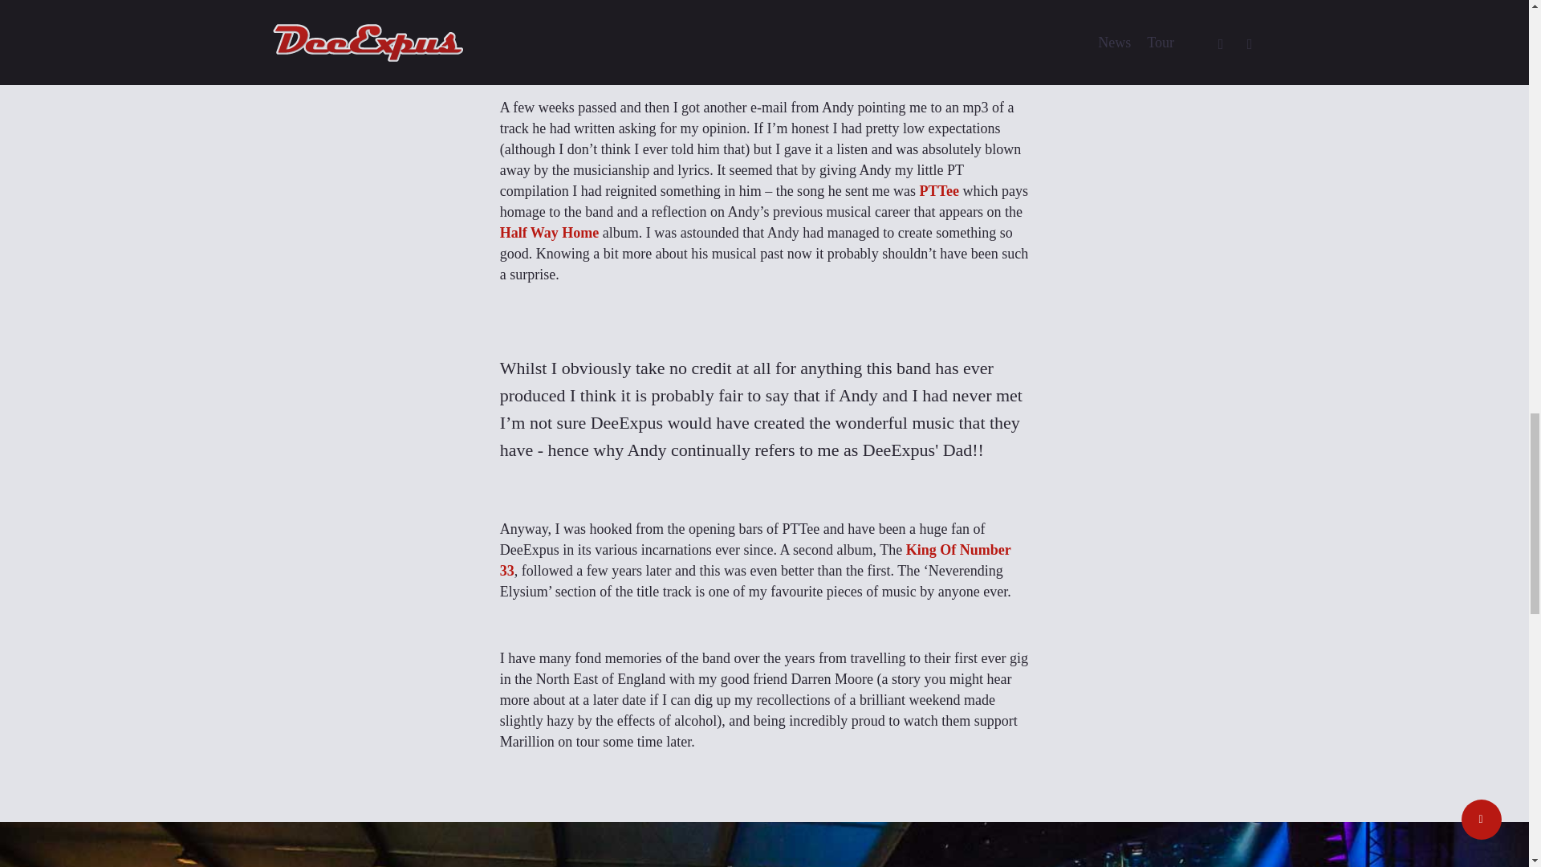 The image size is (1541, 867). I want to click on King Of Number 33, so click(754, 560).